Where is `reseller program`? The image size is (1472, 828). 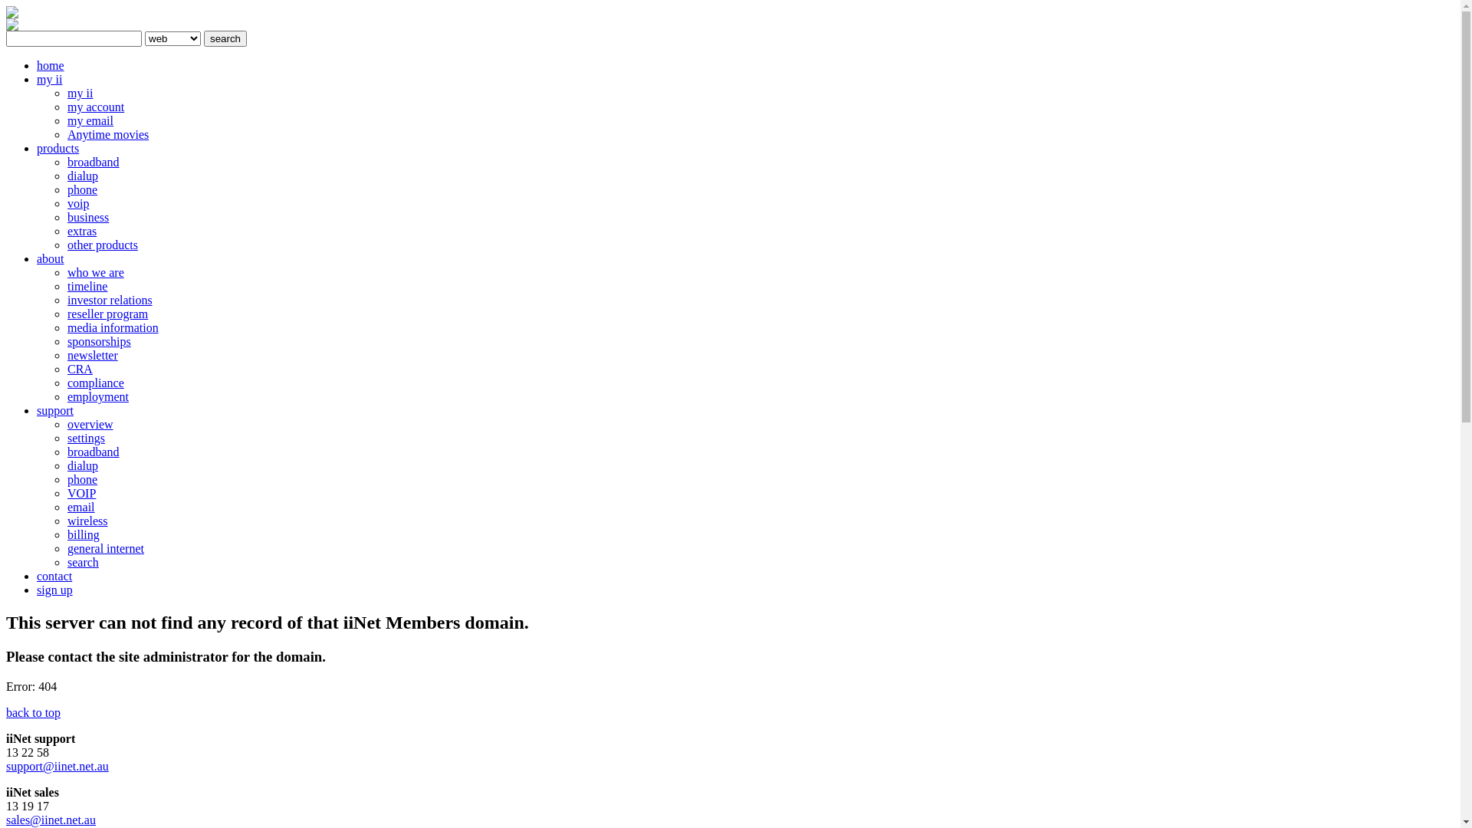 reseller program is located at coordinates (107, 314).